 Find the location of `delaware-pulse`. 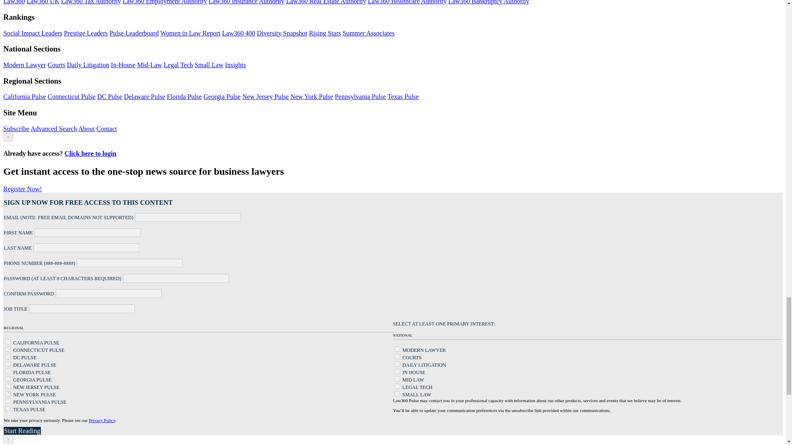

delaware-pulse is located at coordinates (8, 363).